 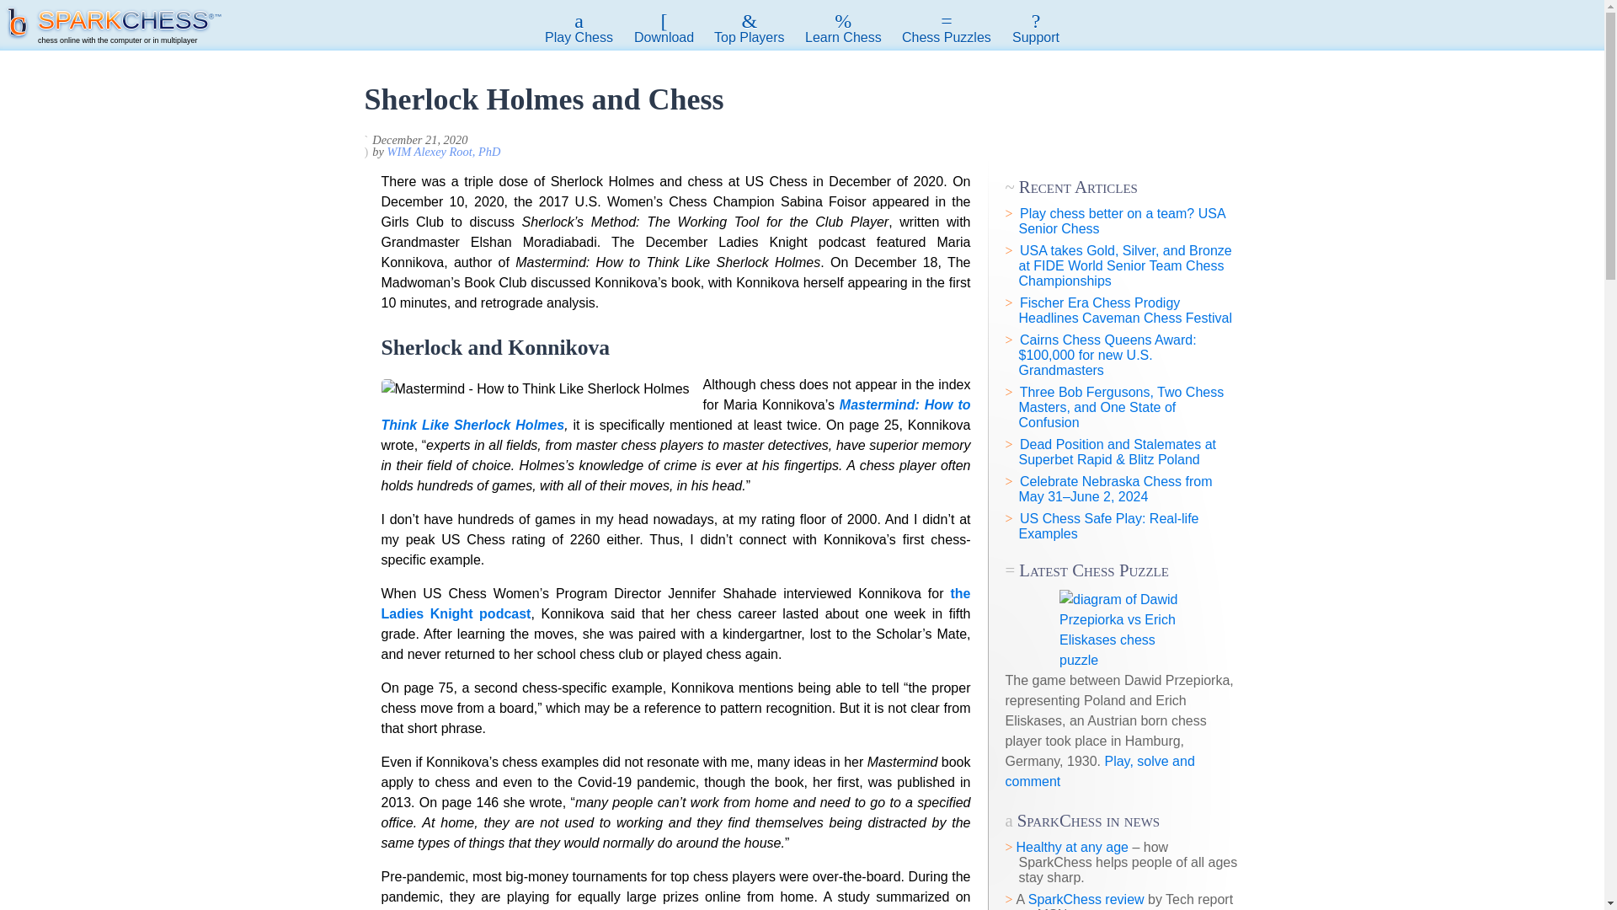 I want to click on Solve famous chess puzzles, so click(x=947, y=29).